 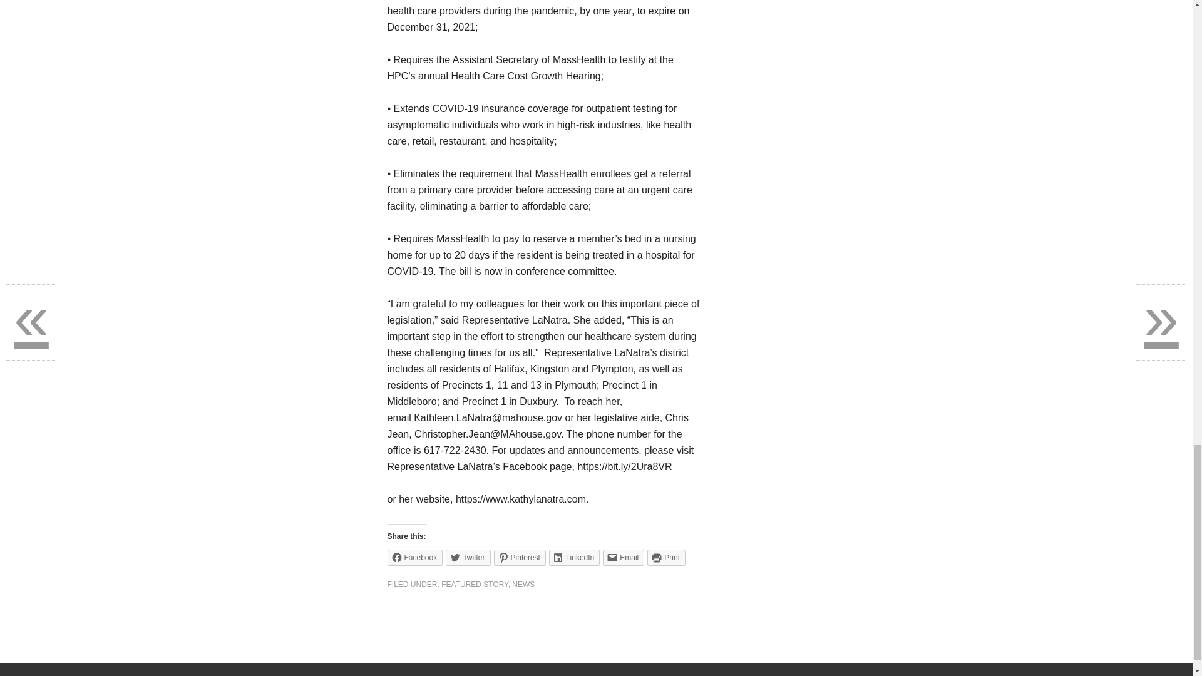 What do you see at coordinates (575, 557) in the screenshot?
I see `Click to share on LinkedIn` at bounding box center [575, 557].